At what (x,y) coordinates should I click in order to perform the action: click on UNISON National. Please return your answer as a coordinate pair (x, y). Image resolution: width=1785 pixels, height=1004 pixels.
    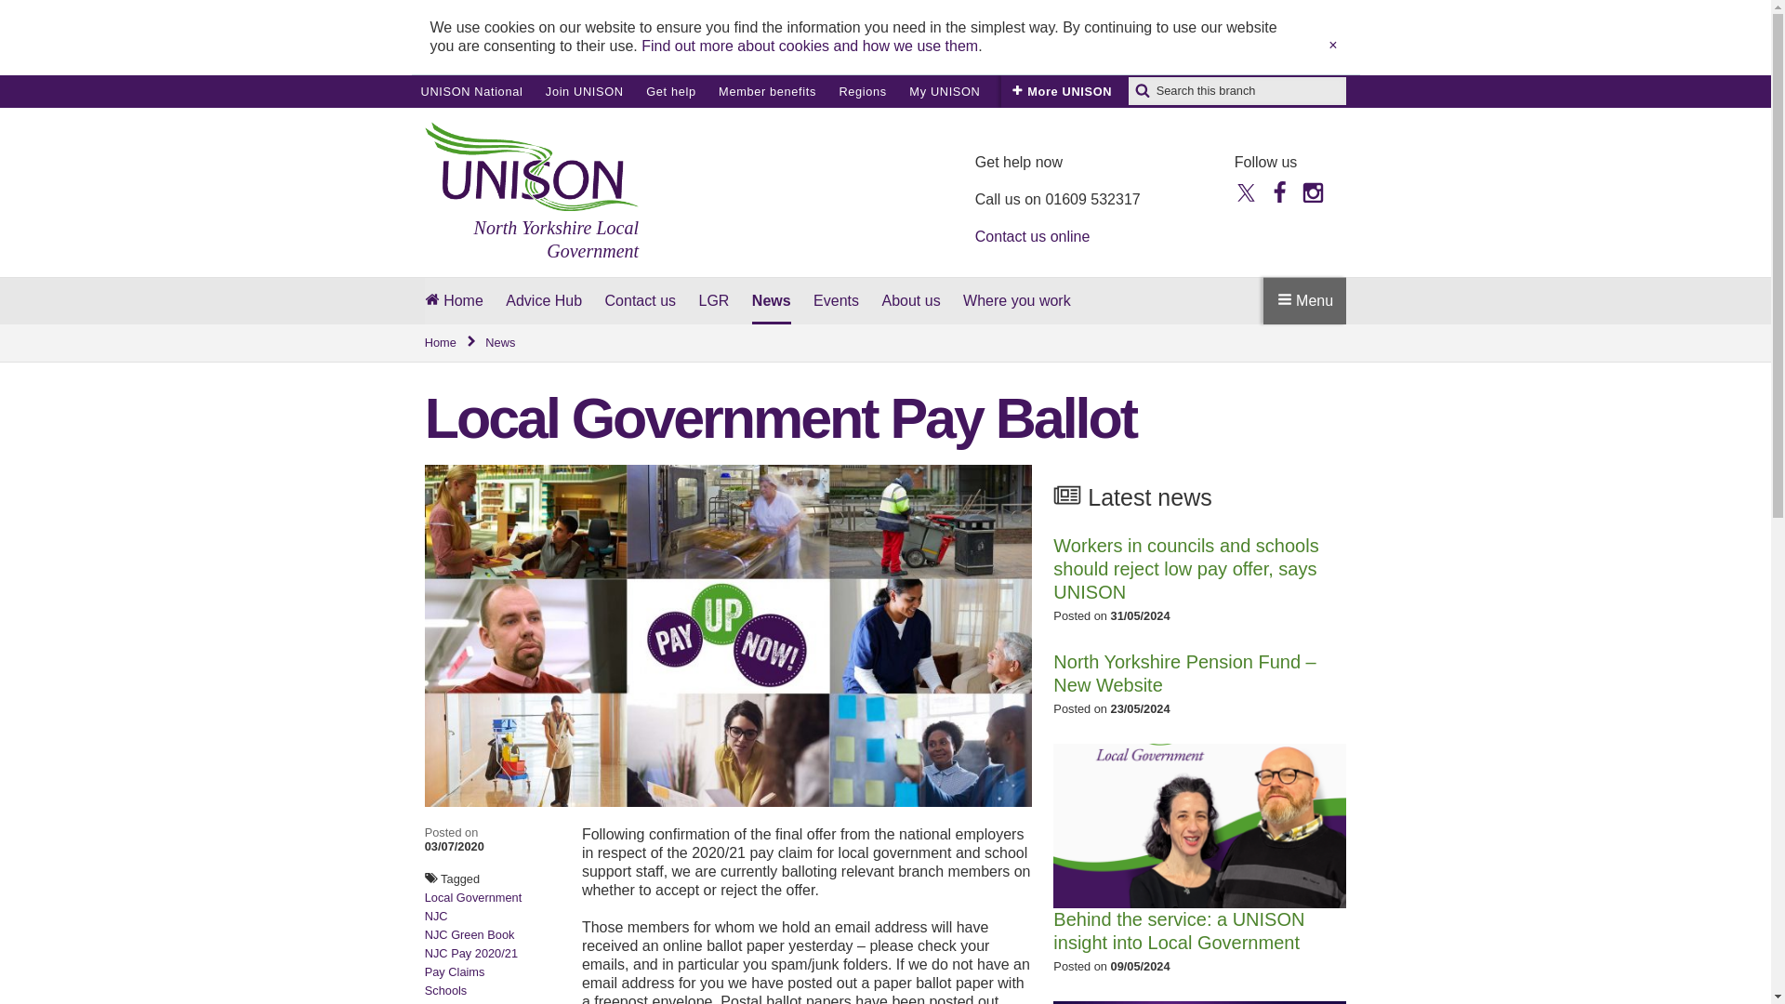
    Looking at the image, I should click on (470, 91).